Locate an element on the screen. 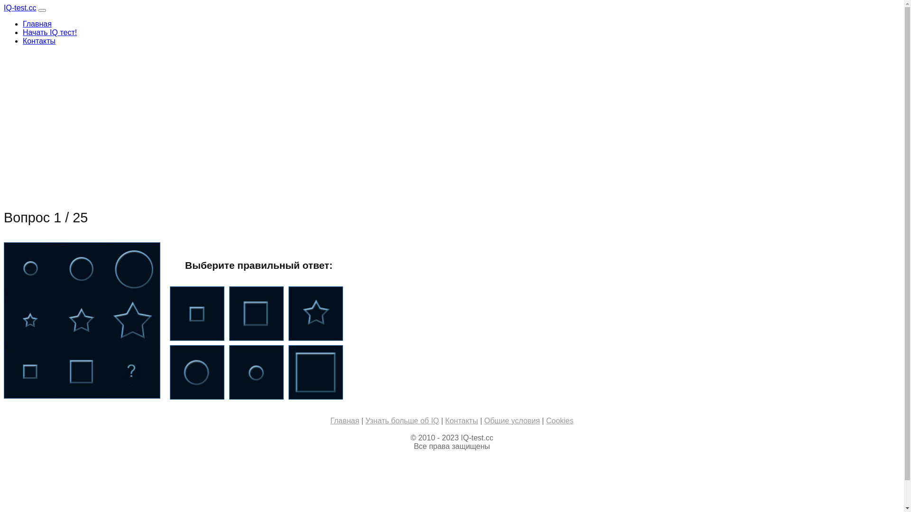  IQ-test.cc is located at coordinates (20, 8).